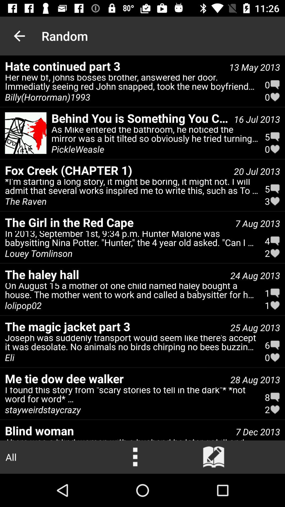  Describe the element at coordinates (214, 457) in the screenshot. I see `add your story` at that location.